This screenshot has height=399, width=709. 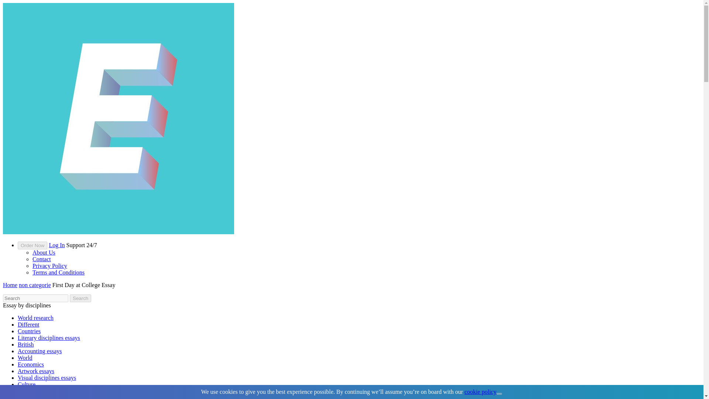 What do you see at coordinates (40, 351) in the screenshot?
I see `Accounting essays` at bounding box center [40, 351].